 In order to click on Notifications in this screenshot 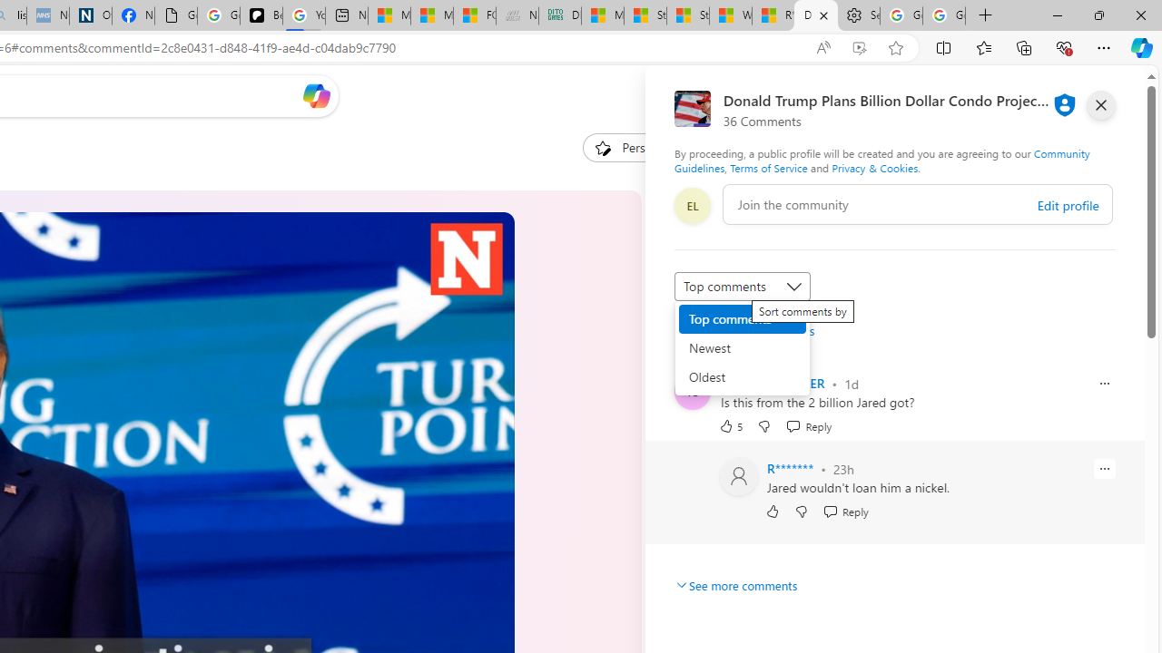, I will do `click(1068, 95)`.